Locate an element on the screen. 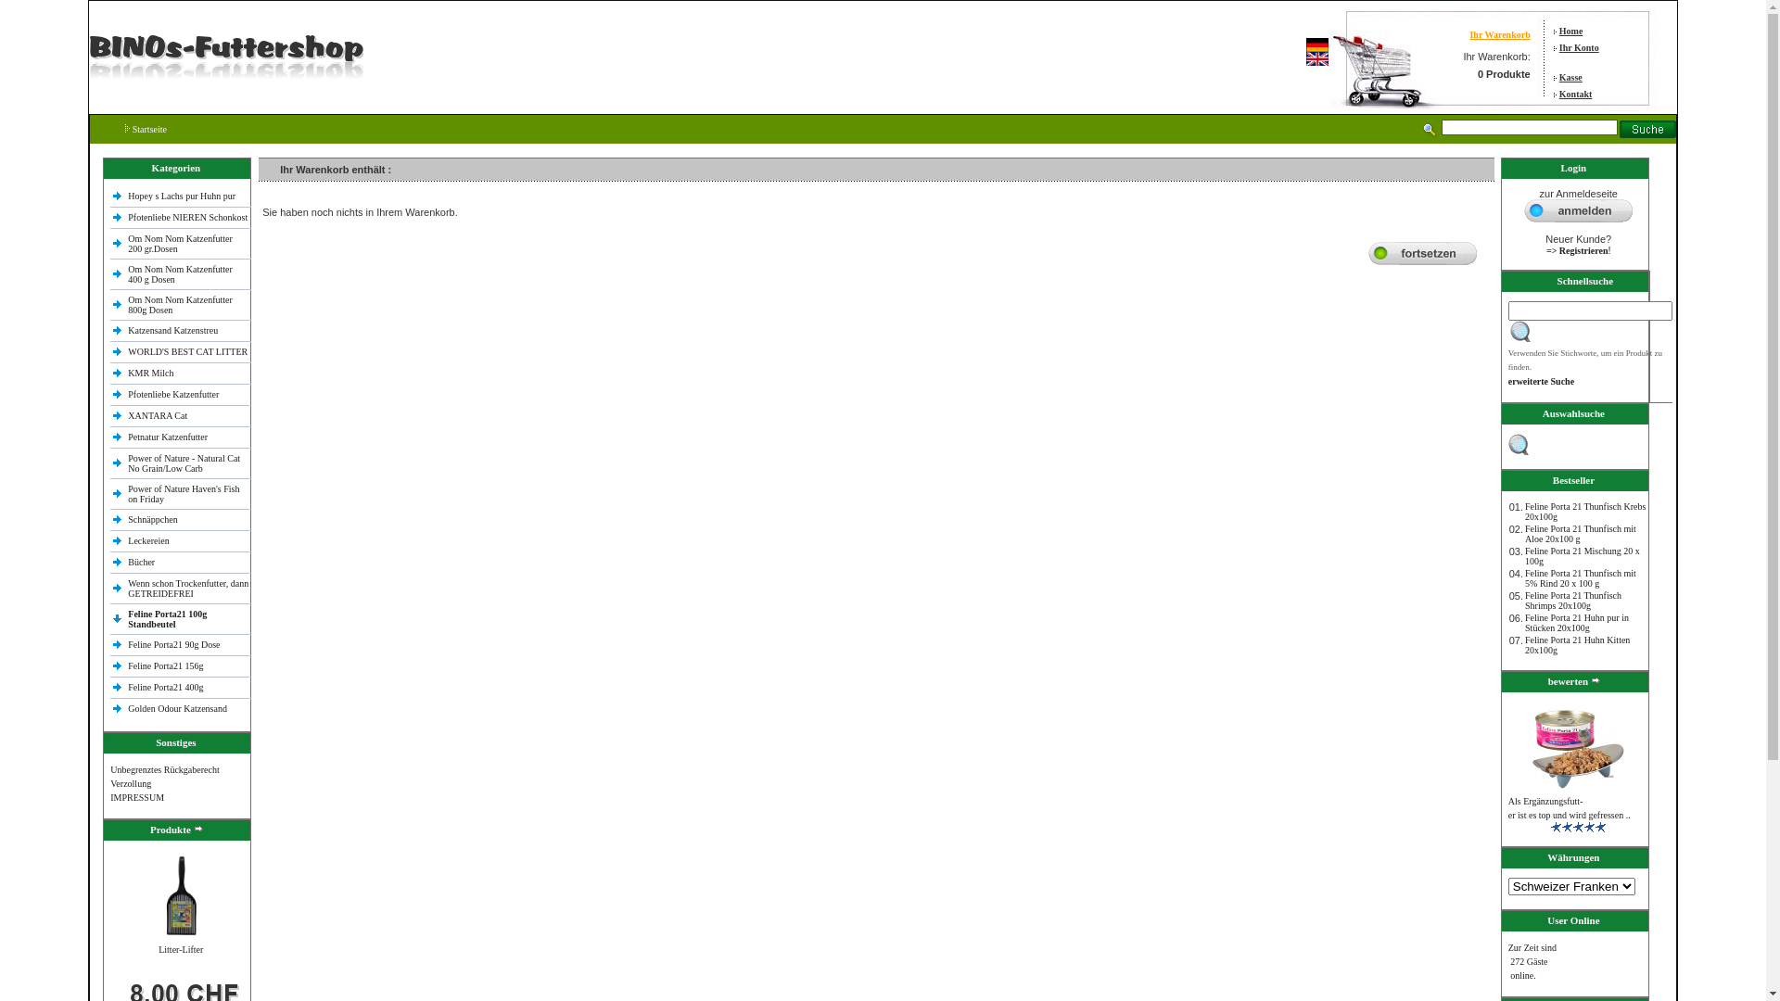 This screenshot has height=1001, width=1780. Katzensand Katzenstreu is located at coordinates (172, 330).